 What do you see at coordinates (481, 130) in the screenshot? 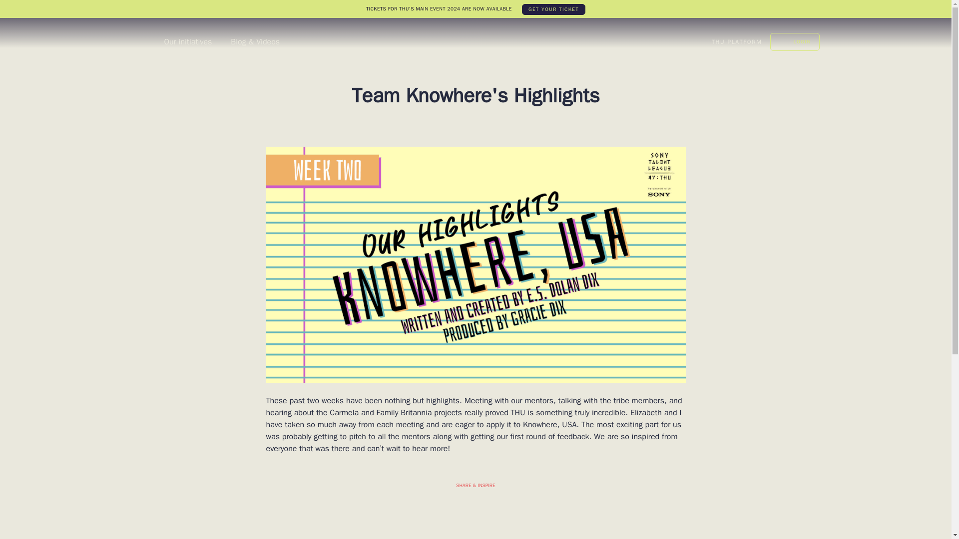
I see `Twitter` at bounding box center [481, 130].